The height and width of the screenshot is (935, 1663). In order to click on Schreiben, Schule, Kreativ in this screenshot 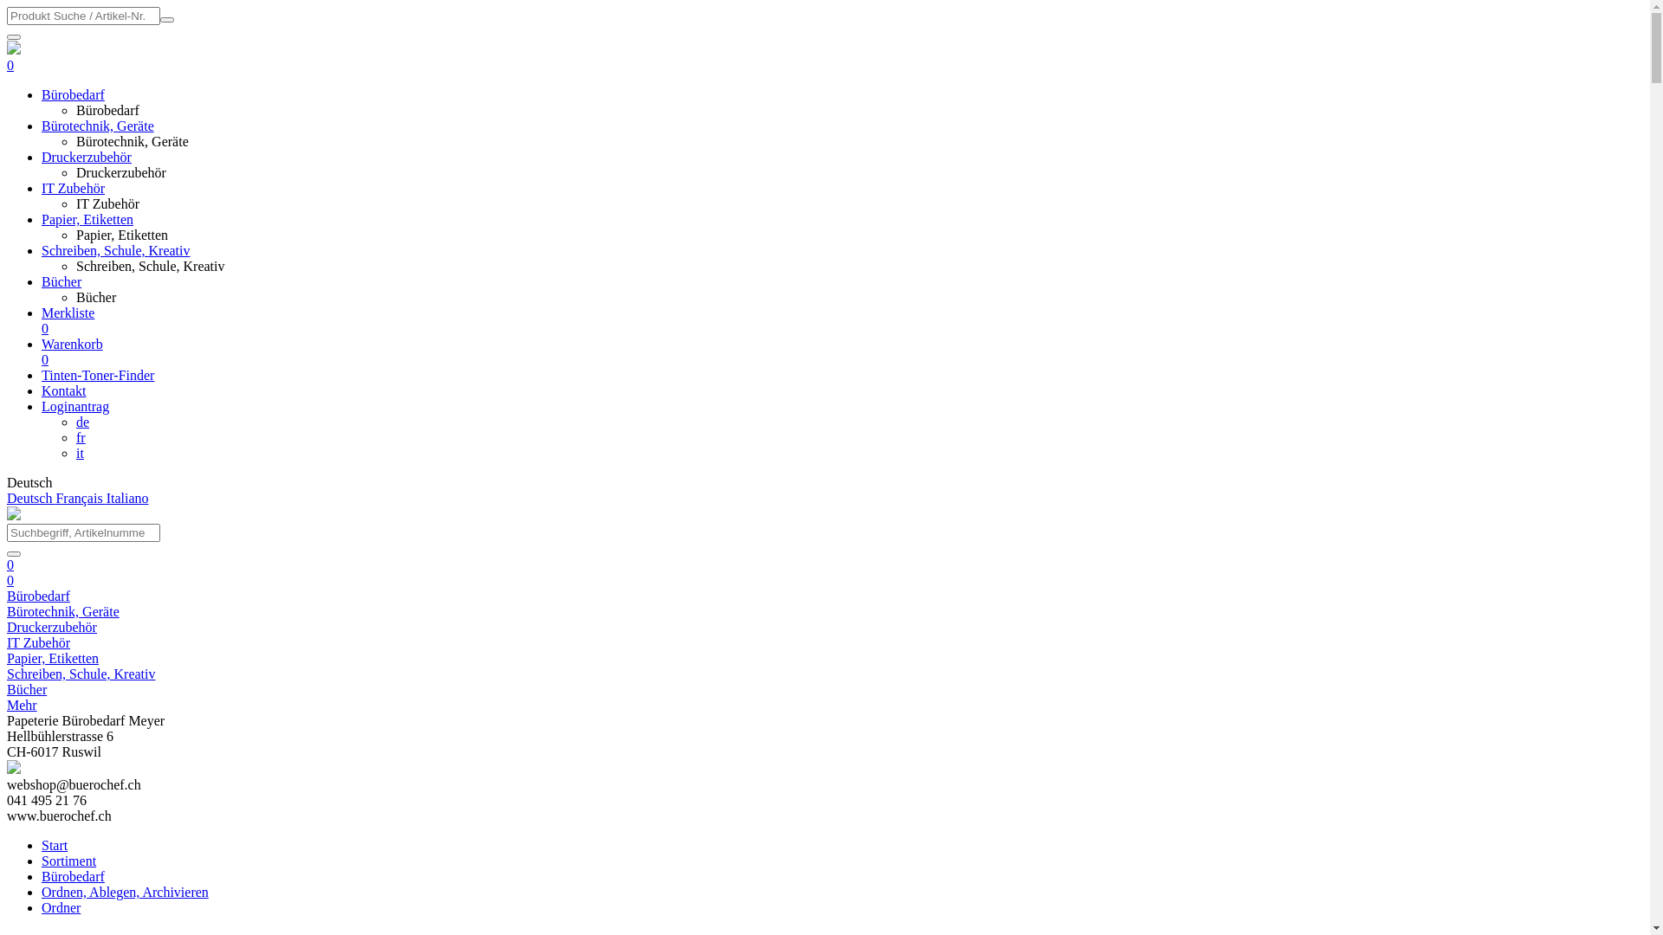, I will do `click(116, 251)`.